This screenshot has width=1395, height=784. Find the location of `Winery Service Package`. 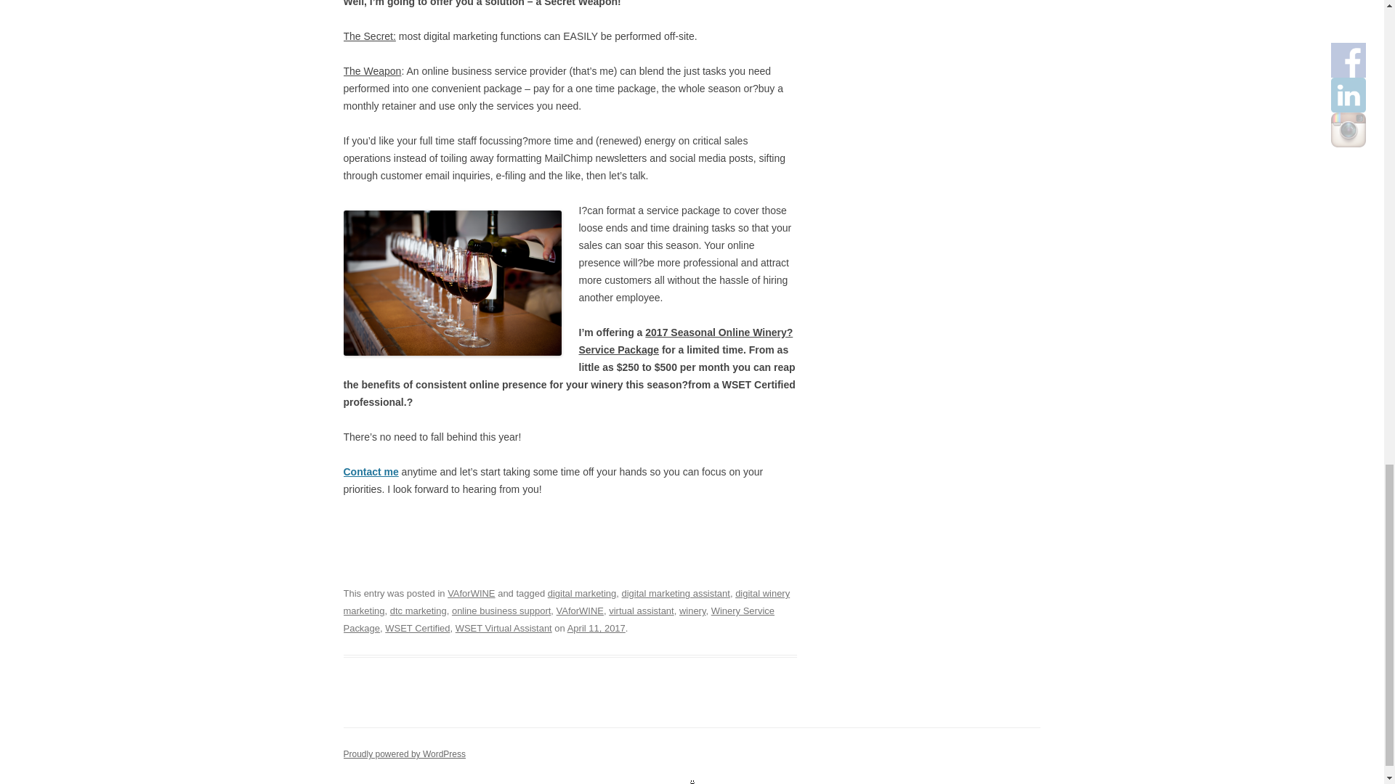

Winery Service Package is located at coordinates (558, 618).